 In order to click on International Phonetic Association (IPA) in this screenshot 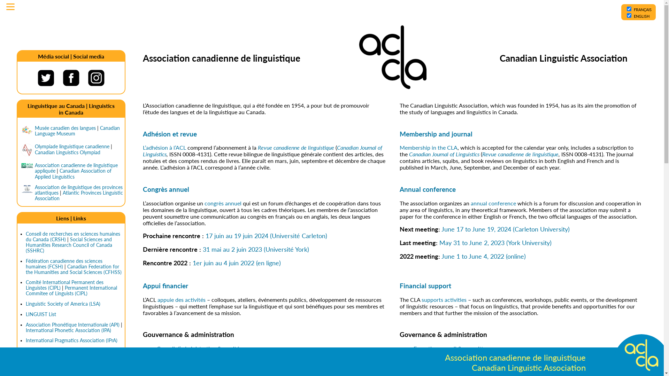, I will do `click(68, 330)`.